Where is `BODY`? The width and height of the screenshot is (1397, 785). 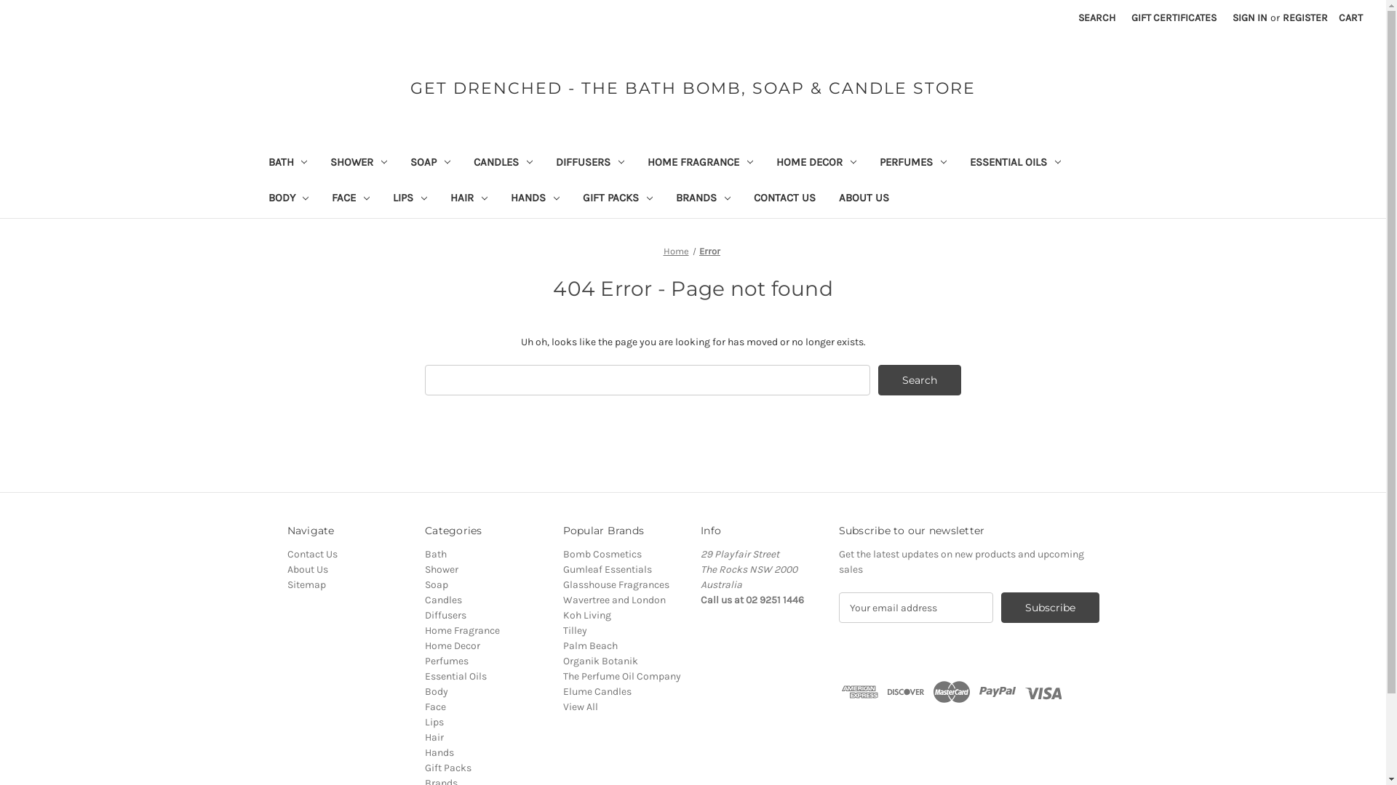
BODY is located at coordinates (288, 199).